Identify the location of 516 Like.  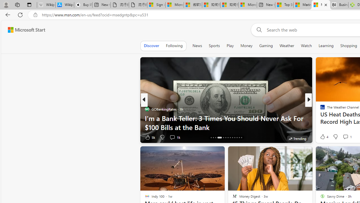
(324, 137).